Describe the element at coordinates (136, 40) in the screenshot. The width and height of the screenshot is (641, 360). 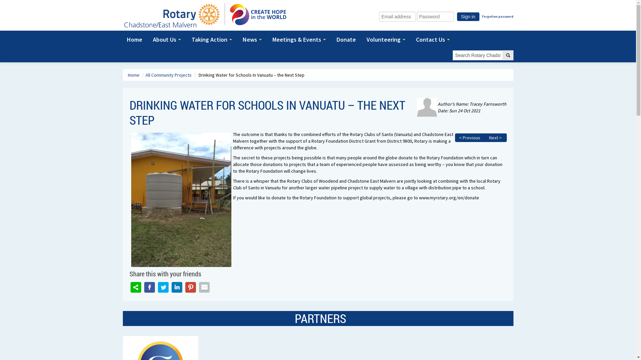
I see `Home` at that location.